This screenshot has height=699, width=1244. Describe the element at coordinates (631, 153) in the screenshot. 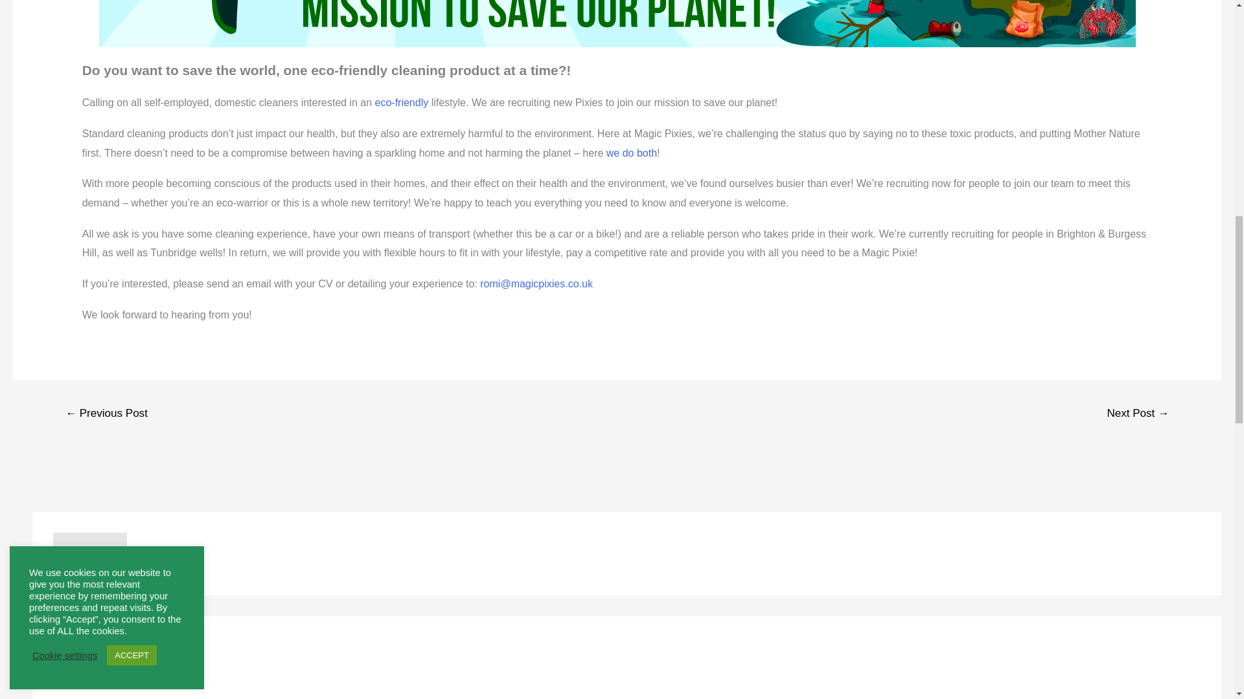

I see `we do both` at that location.